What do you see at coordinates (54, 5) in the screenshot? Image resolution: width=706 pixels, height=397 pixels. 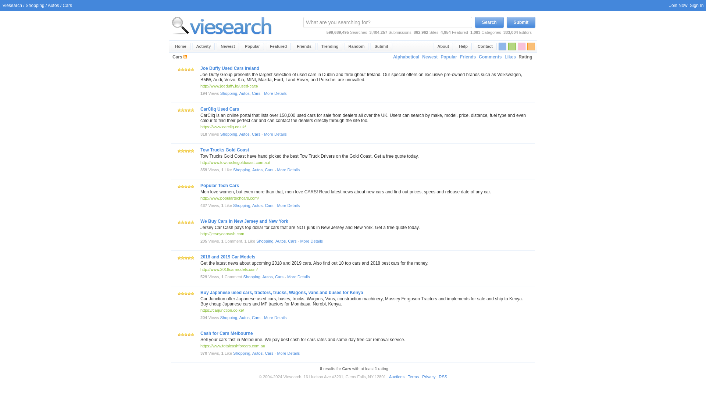 I see `Autos` at bounding box center [54, 5].